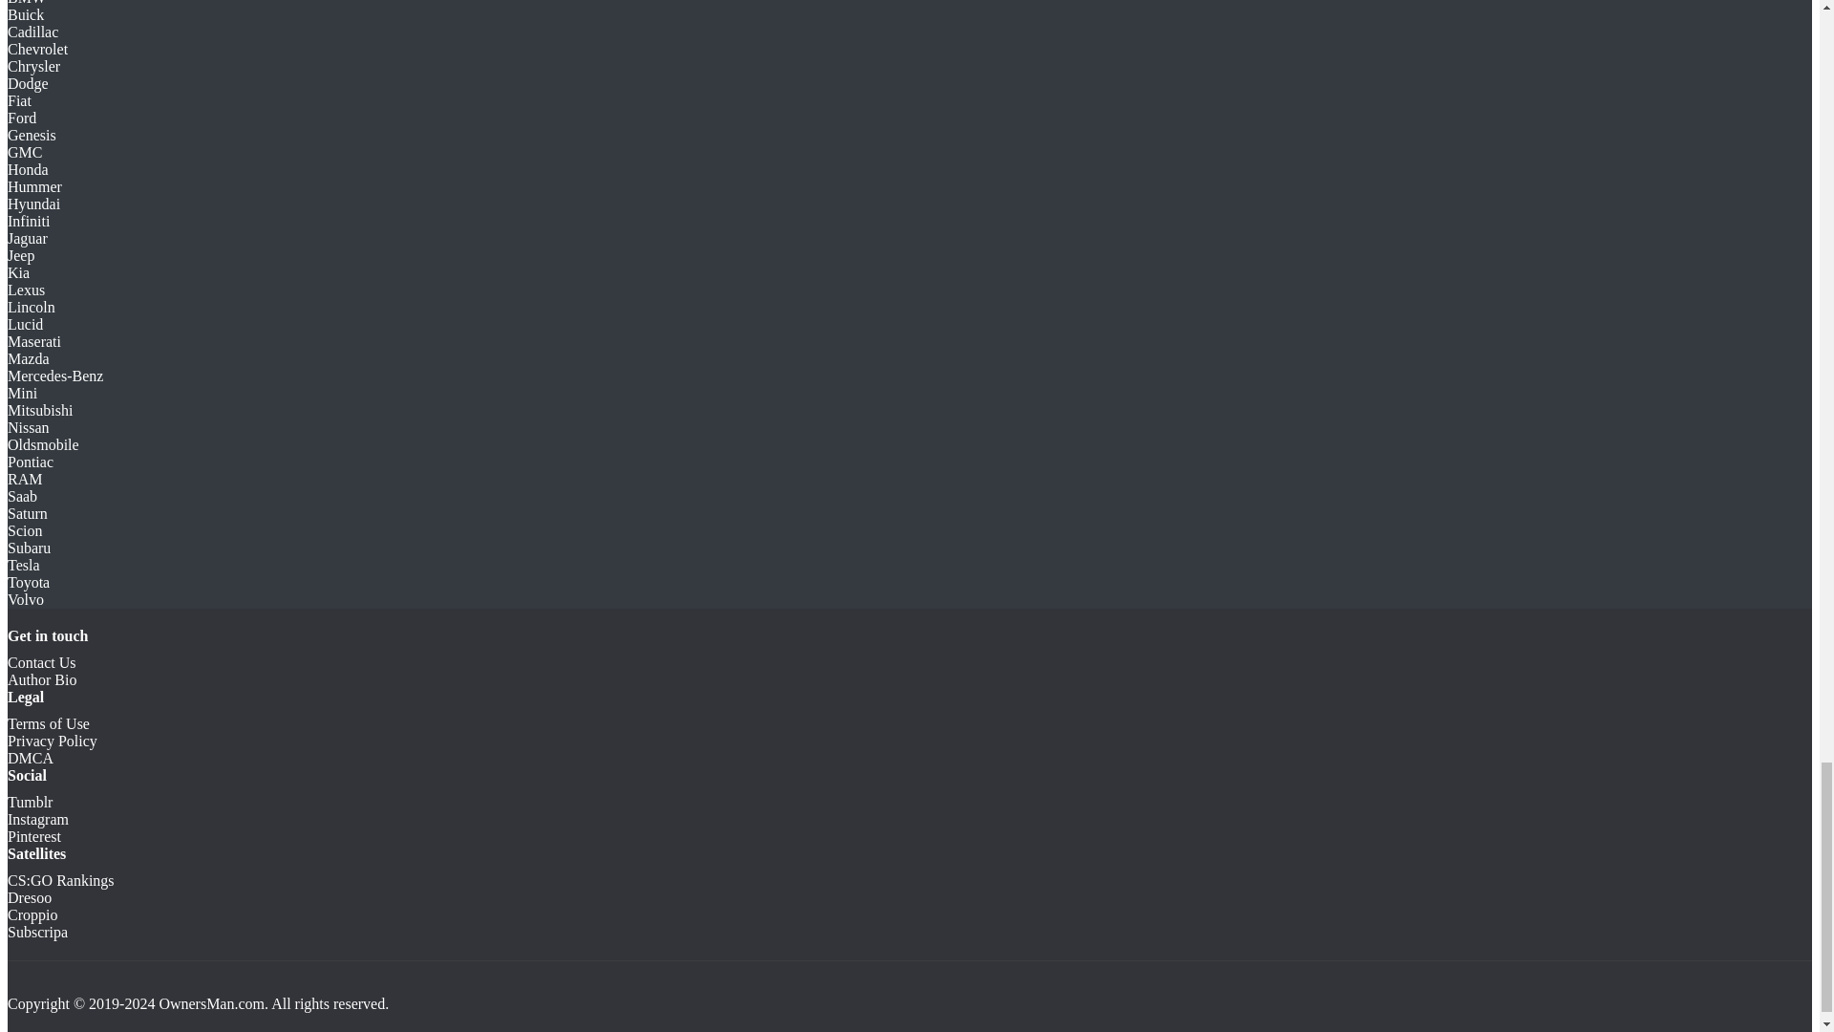  I want to click on Lexus, so click(25, 290).